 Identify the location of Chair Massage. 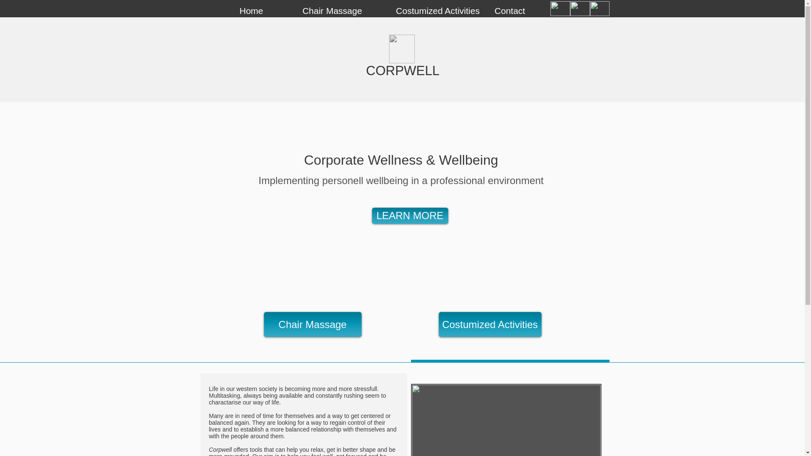
(312, 324).